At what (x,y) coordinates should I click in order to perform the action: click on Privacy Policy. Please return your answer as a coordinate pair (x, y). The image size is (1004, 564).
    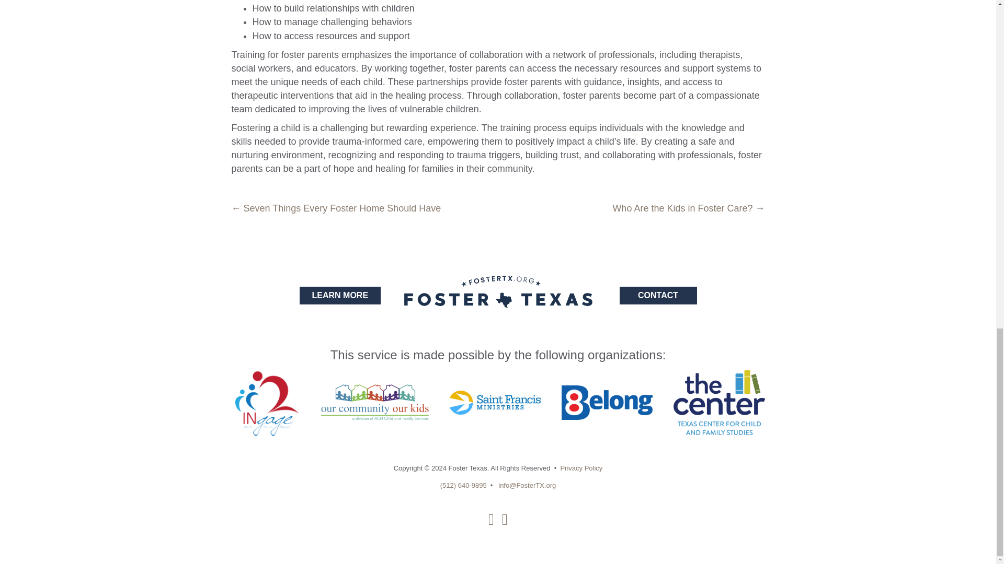
    Looking at the image, I should click on (581, 468).